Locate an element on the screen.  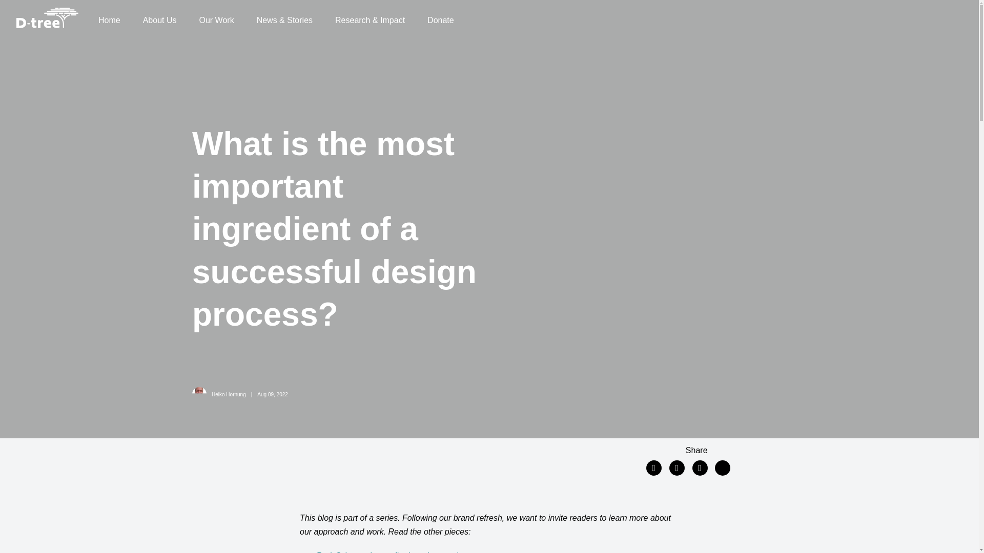
Home is located at coordinates (110, 20).